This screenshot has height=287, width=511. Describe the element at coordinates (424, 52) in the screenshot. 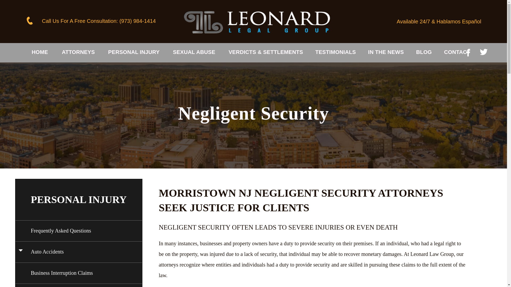

I see `BLOG` at that location.